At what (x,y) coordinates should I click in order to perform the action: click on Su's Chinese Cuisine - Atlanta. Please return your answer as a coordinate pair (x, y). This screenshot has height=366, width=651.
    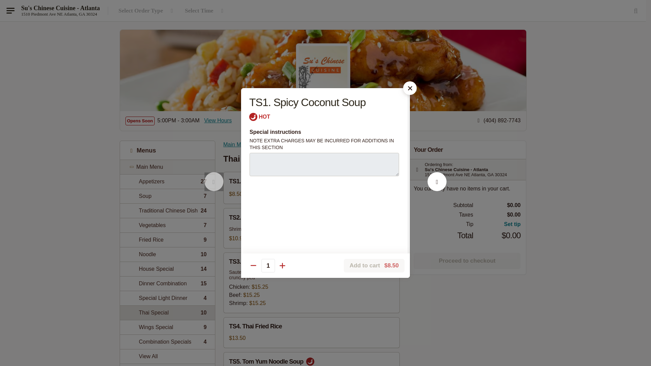
    Looking at the image, I should click on (167, 269).